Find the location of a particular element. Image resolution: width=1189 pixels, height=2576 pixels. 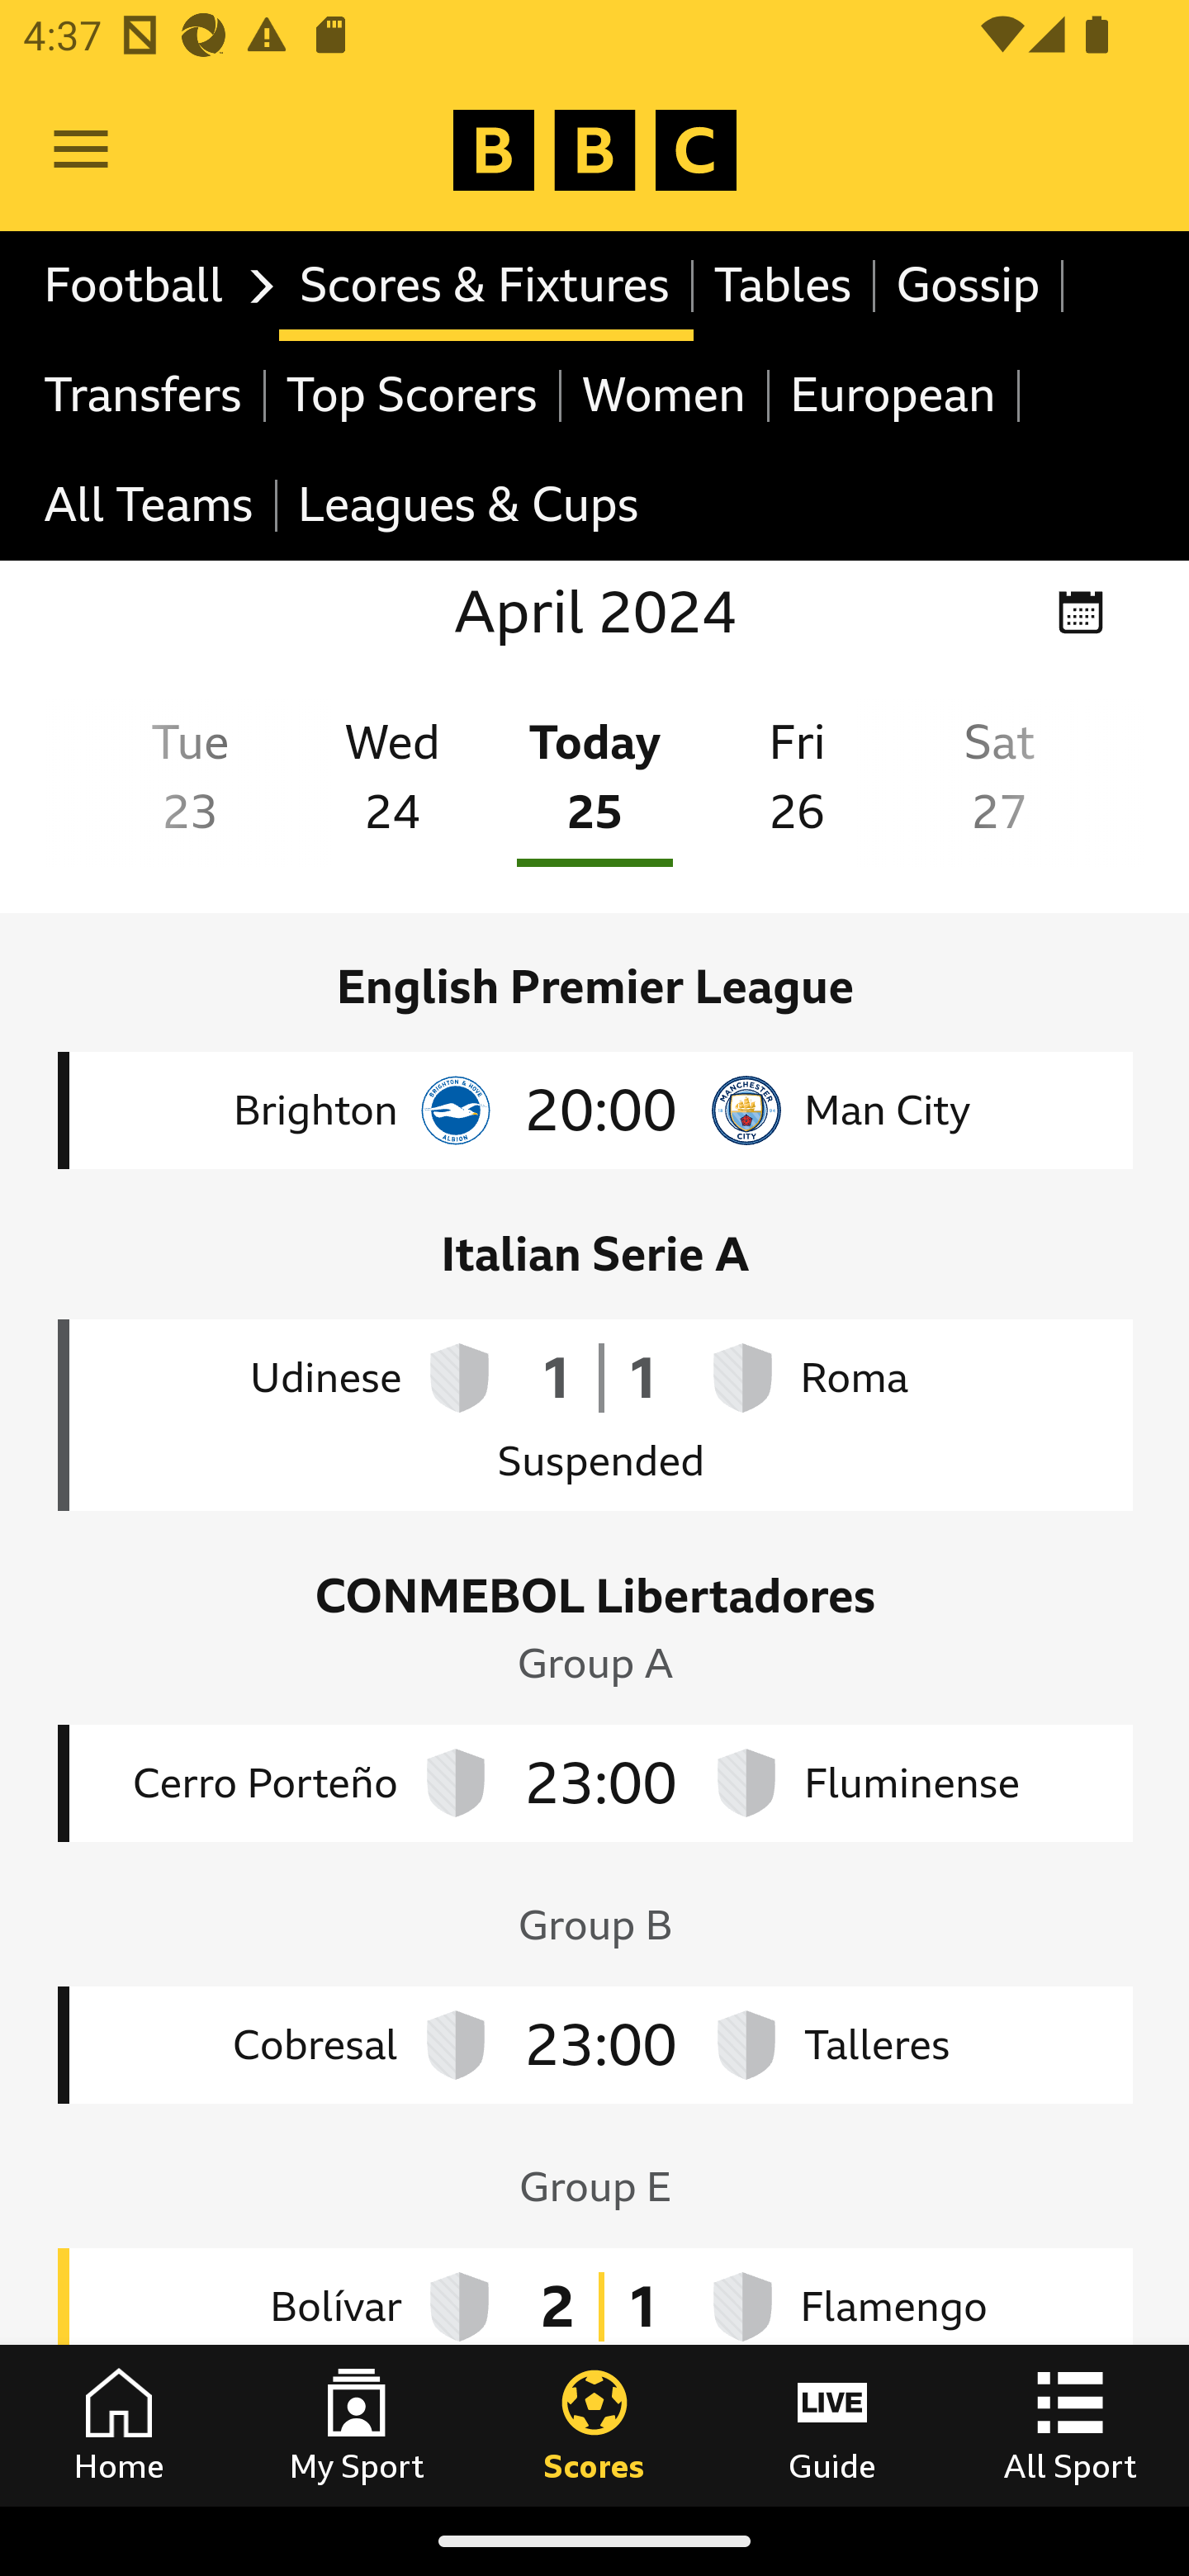

Transfers is located at coordinates (145, 395).